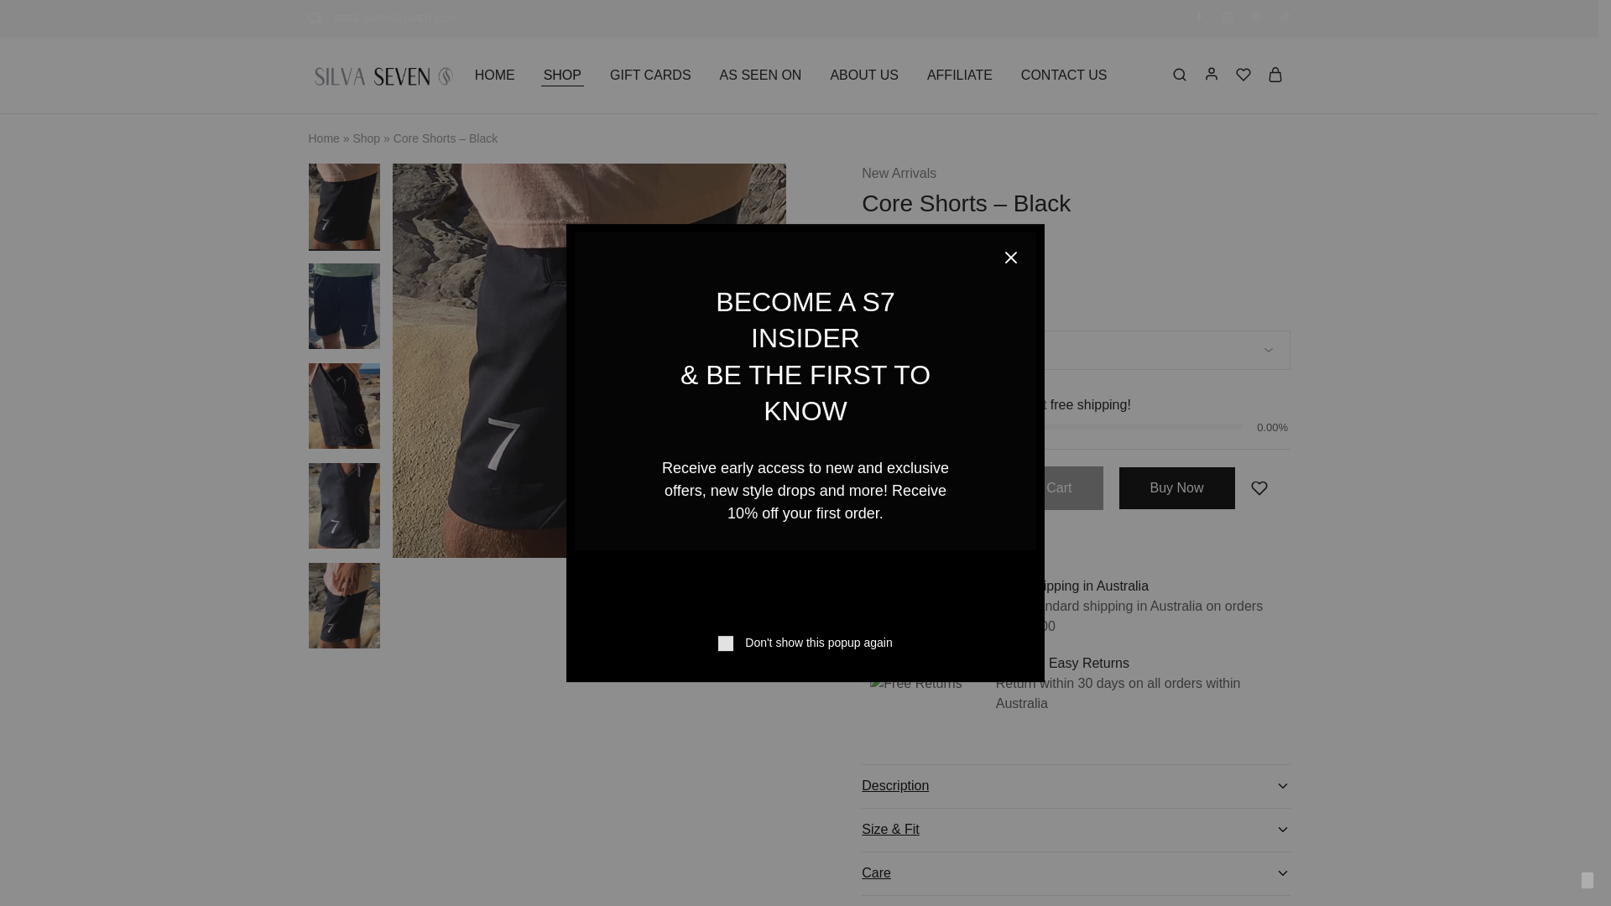 This screenshot has width=1611, height=906. Describe the element at coordinates (906, 488) in the screenshot. I see `1` at that location.